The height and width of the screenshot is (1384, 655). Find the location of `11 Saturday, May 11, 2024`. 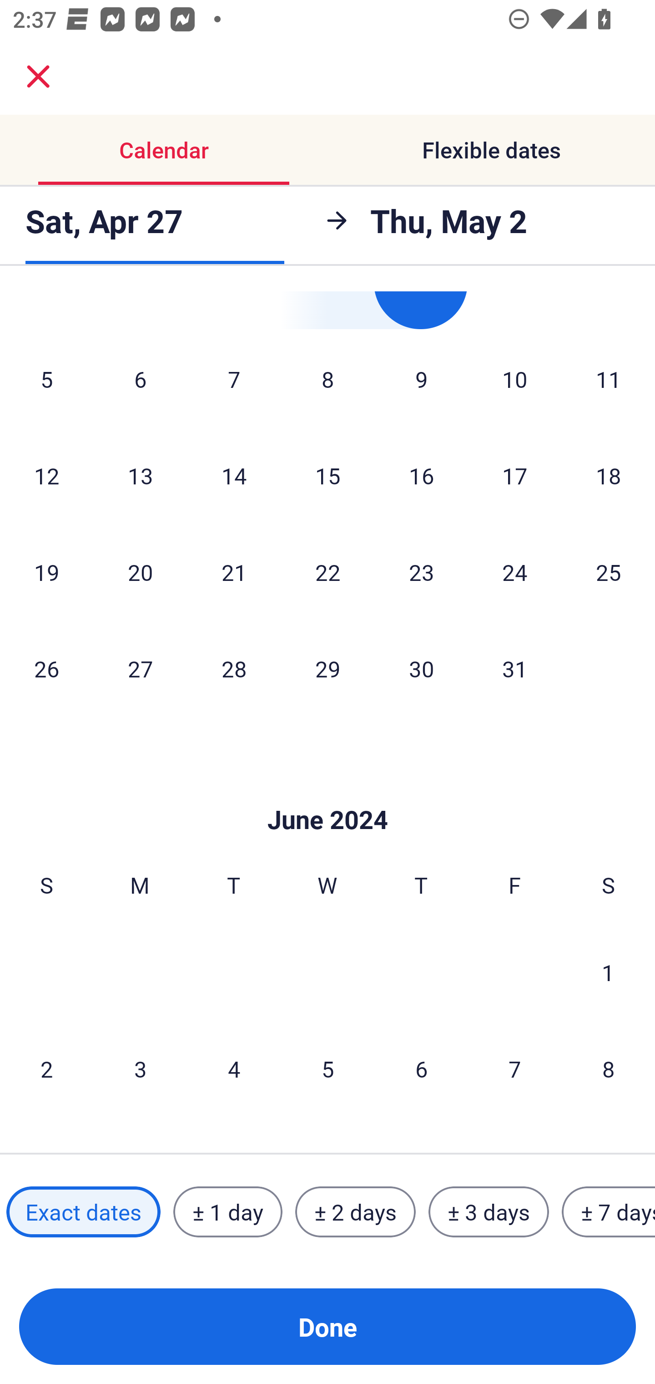

11 Saturday, May 11, 2024 is located at coordinates (609, 379).